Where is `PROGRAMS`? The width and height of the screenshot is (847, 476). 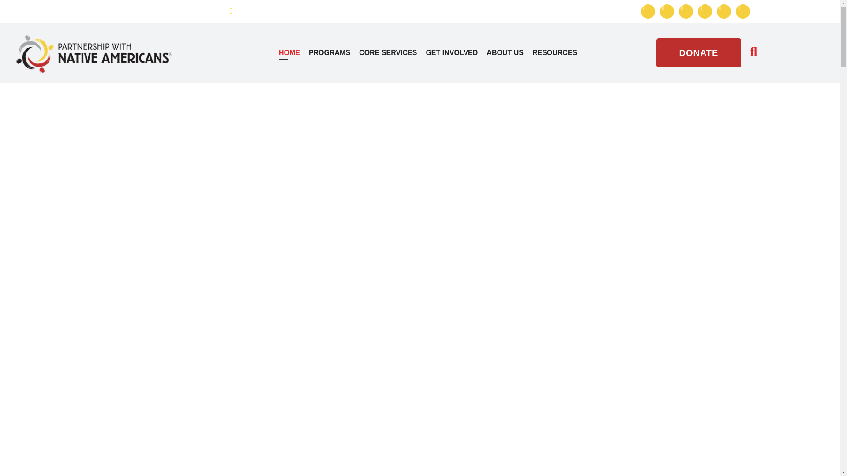 PROGRAMS is located at coordinates (325, 53).